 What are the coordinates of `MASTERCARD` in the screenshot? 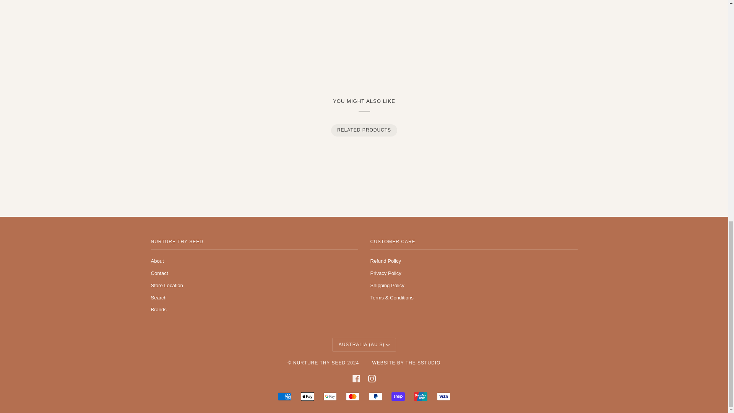 It's located at (352, 396).